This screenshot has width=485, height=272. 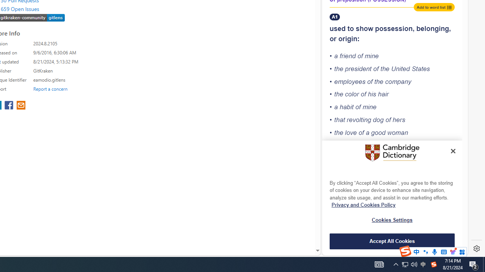 What do you see at coordinates (436, 70) in the screenshot?
I see `Actions for this site` at bounding box center [436, 70].